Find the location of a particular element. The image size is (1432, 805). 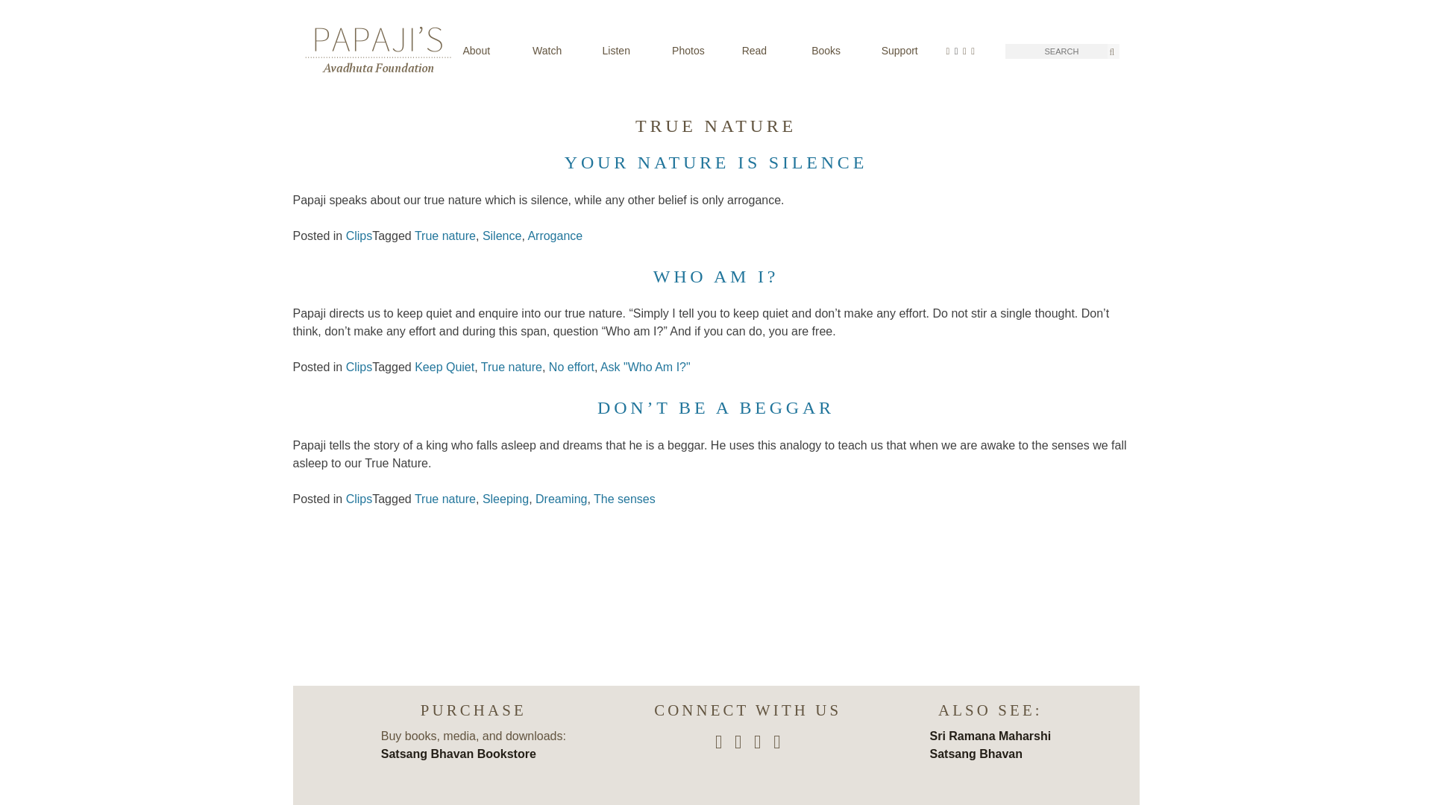

Watch is located at coordinates (559, 51).